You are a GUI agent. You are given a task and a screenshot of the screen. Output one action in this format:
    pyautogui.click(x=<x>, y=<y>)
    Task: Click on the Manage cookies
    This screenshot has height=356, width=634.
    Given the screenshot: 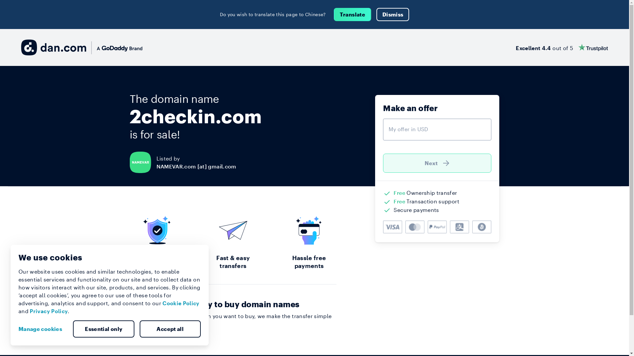 What is the action you would take?
    pyautogui.click(x=43, y=329)
    